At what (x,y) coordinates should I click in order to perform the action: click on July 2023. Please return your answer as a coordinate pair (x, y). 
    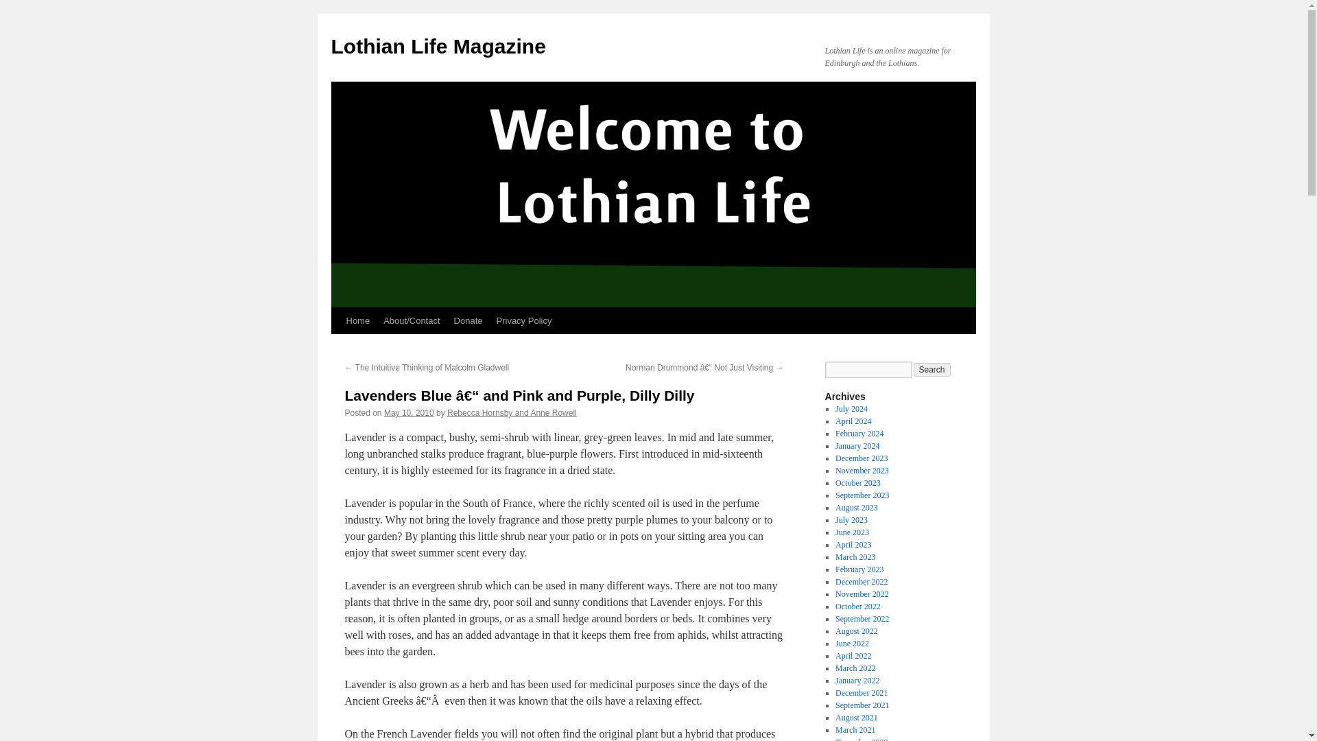
    Looking at the image, I should click on (851, 519).